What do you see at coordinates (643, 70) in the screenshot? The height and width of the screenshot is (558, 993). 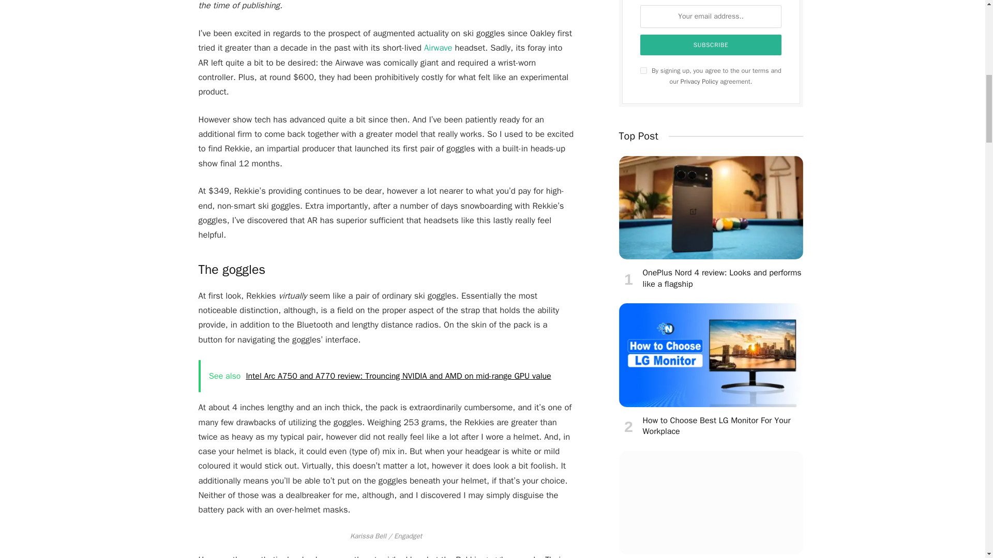 I see `on` at bounding box center [643, 70].